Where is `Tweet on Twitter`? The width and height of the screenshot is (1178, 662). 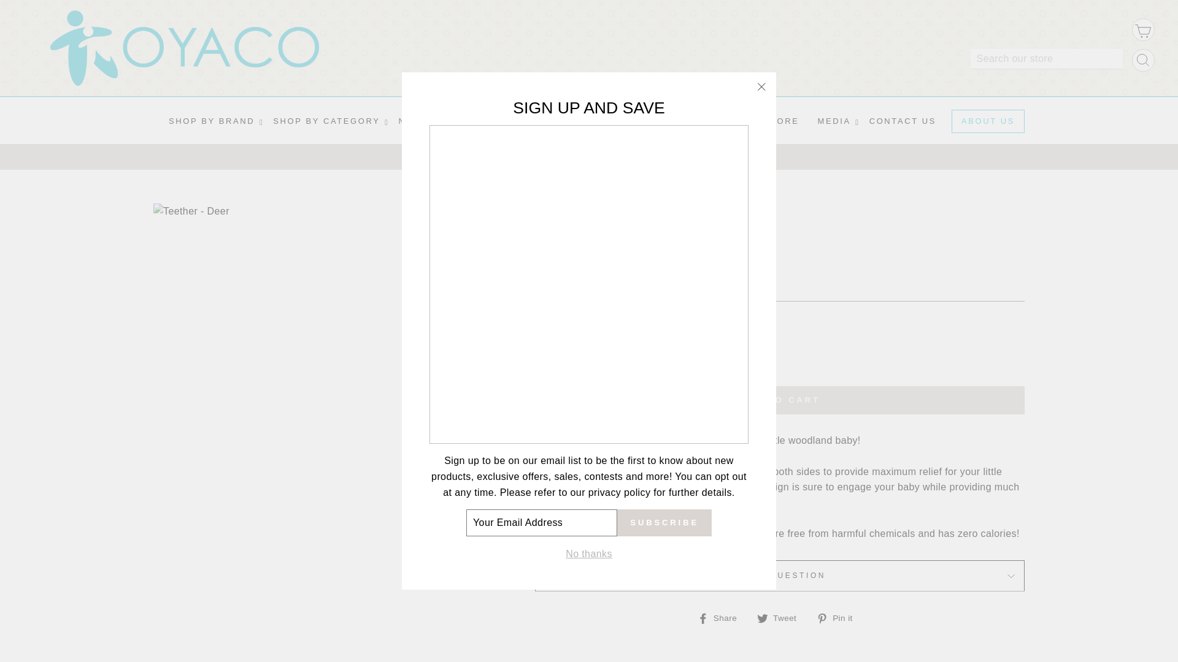
Tweet on Twitter is located at coordinates (782, 617).